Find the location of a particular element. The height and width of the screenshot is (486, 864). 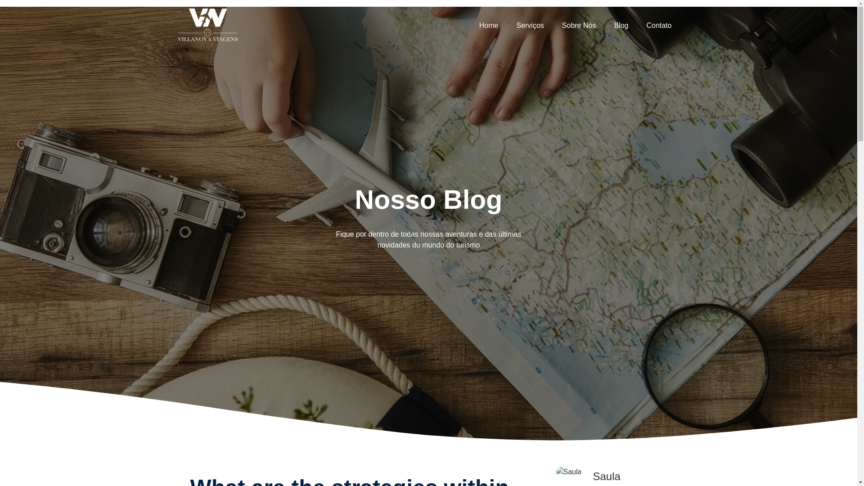

Home is located at coordinates (489, 25).